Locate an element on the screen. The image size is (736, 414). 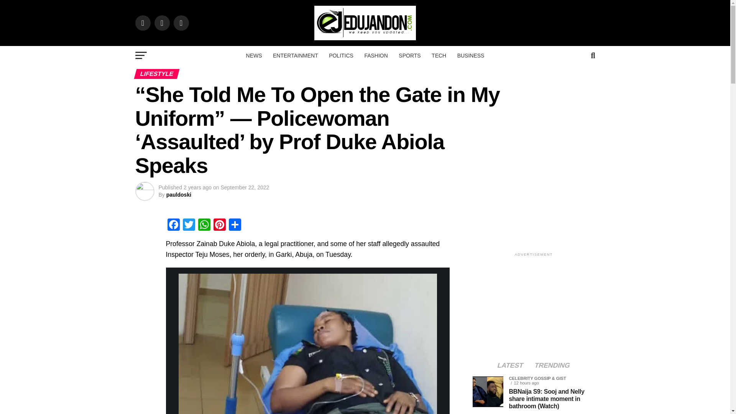
Posts by pauldoski is located at coordinates (179, 195).